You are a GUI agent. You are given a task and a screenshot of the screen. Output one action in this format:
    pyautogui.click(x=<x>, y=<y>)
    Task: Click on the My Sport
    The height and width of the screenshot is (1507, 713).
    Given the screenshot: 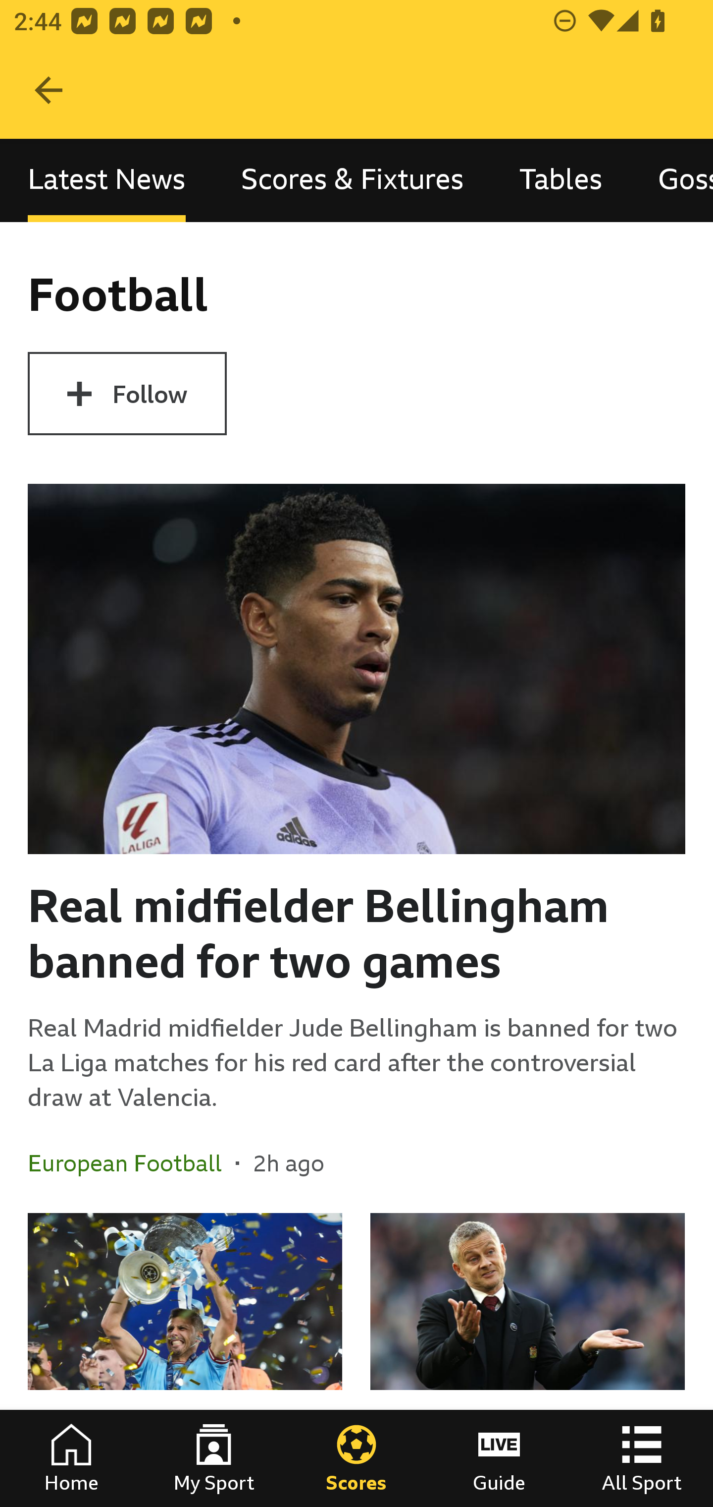 What is the action you would take?
    pyautogui.click(x=214, y=1458)
    